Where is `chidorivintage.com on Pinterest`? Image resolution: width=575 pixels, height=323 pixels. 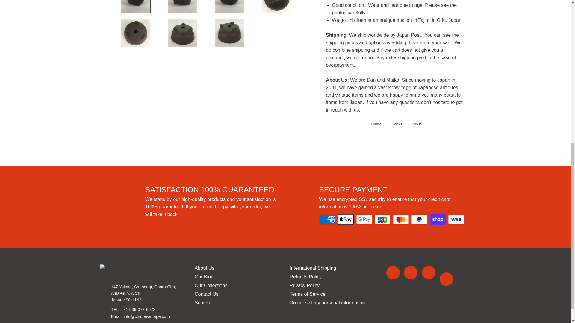 chidorivintage.com on Pinterest is located at coordinates (429, 272).